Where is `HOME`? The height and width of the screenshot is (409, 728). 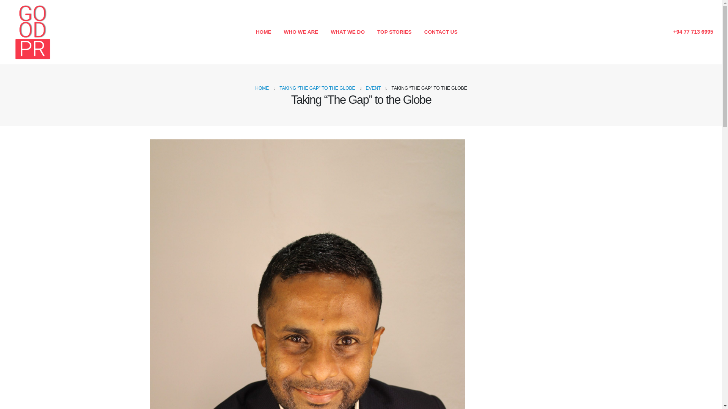
HOME is located at coordinates (263, 32).